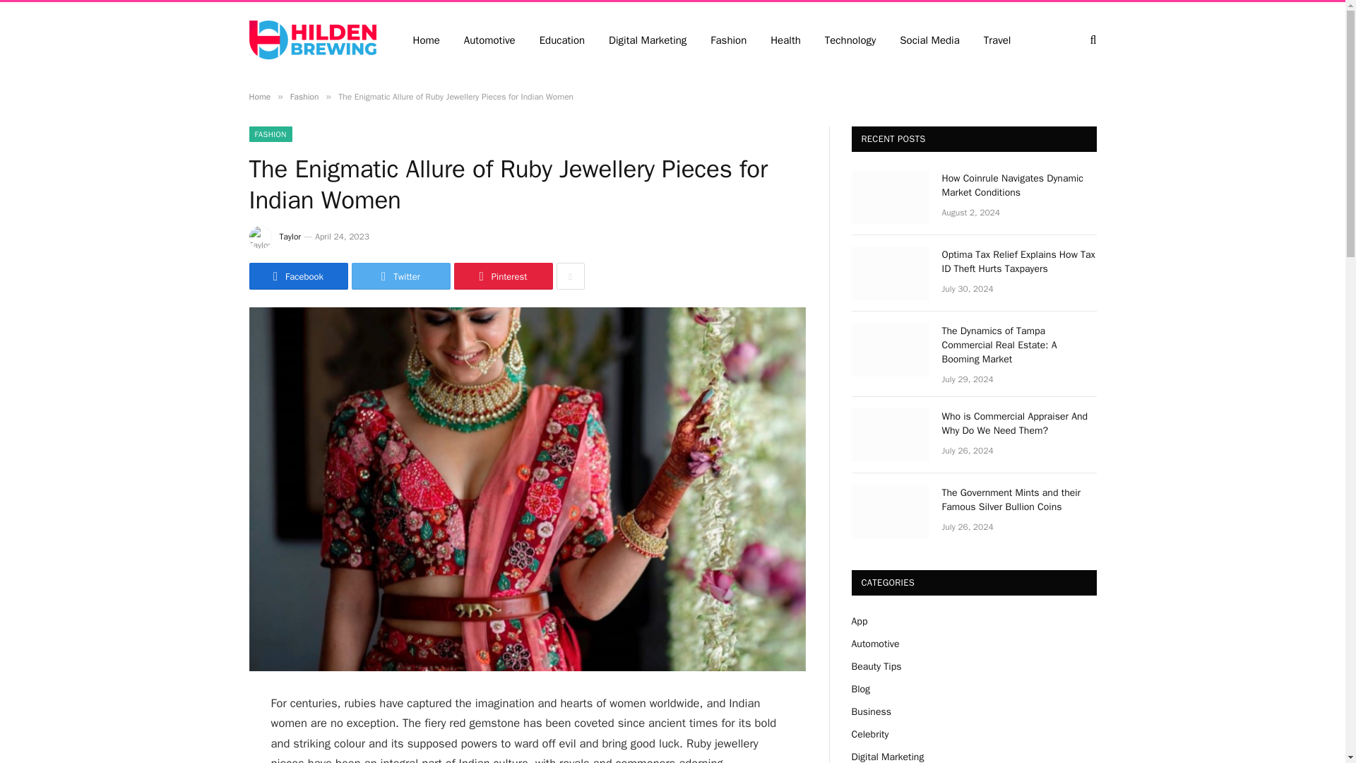 Image resolution: width=1356 pixels, height=763 pixels. I want to click on Automotive, so click(489, 40).